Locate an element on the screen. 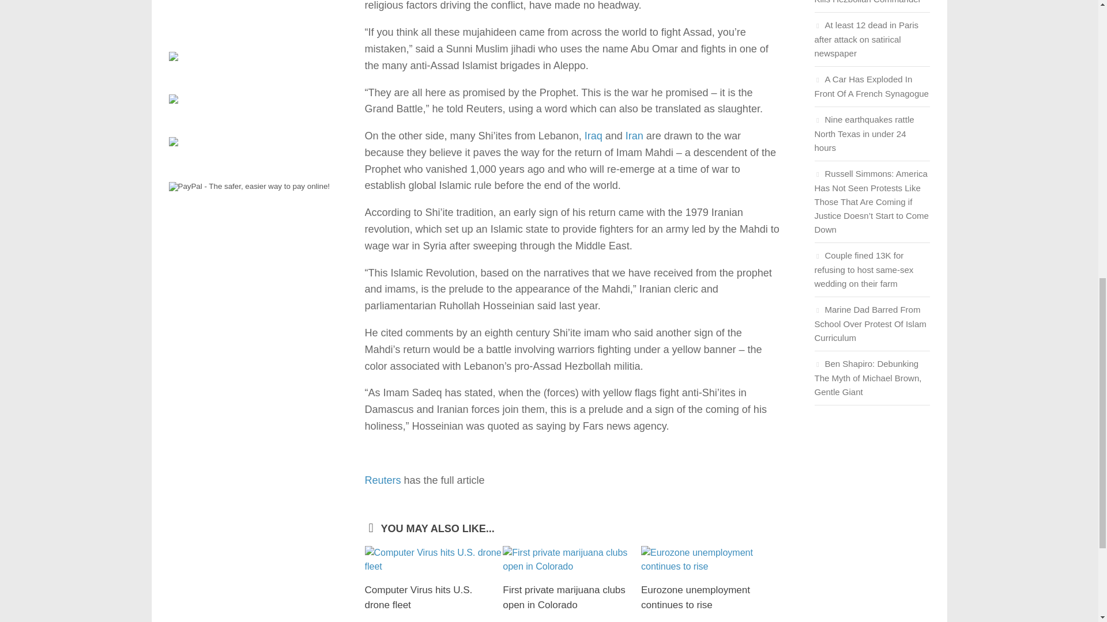 This screenshot has width=1107, height=622. Eurozone unemployment continues to rise is located at coordinates (710, 560).